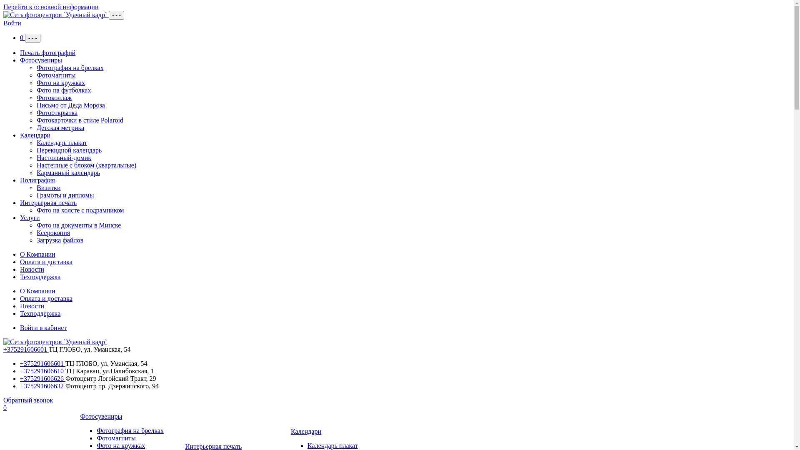  I want to click on - - -, so click(32, 38).